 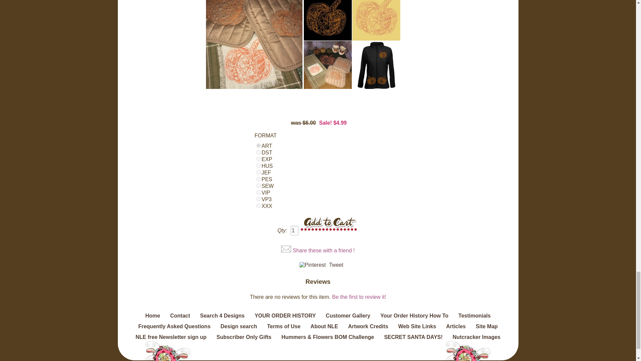 What do you see at coordinates (258, 179) in the screenshot?
I see `PES` at bounding box center [258, 179].